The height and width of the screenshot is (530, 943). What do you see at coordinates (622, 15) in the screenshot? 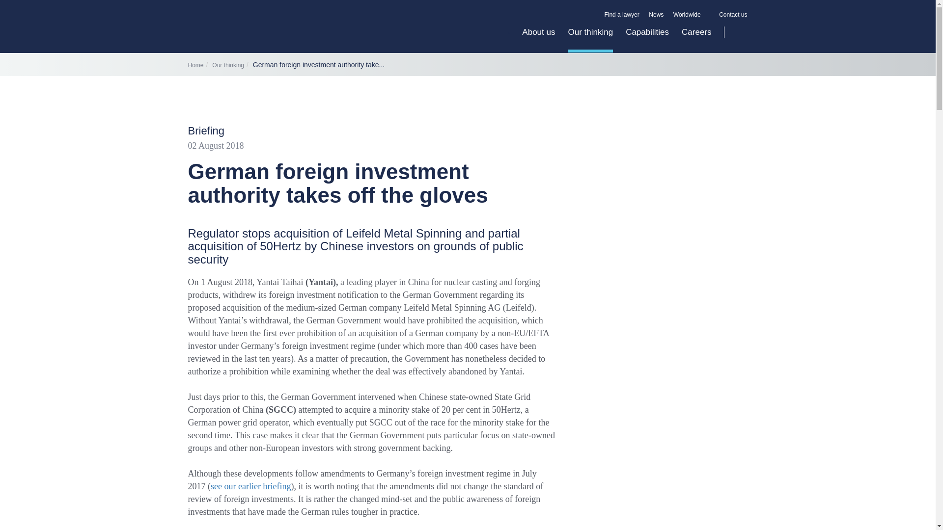
I see `Find a lawyer` at bounding box center [622, 15].